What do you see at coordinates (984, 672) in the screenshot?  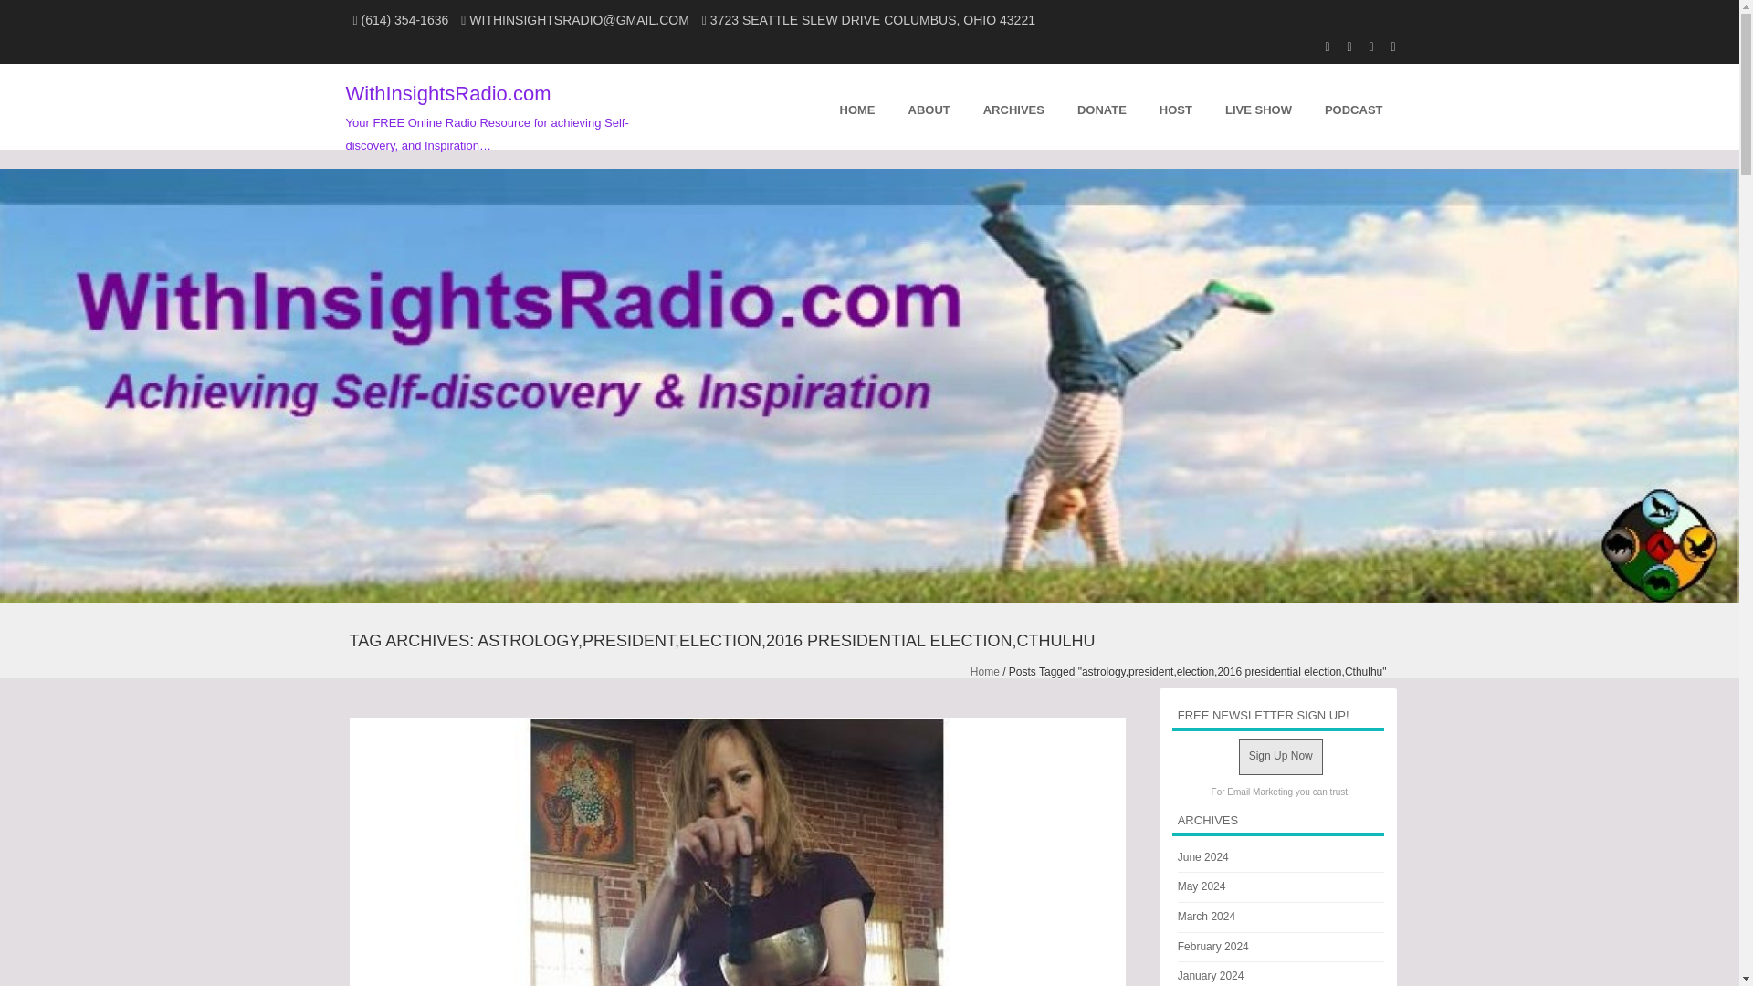 I see `Home` at bounding box center [984, 672].